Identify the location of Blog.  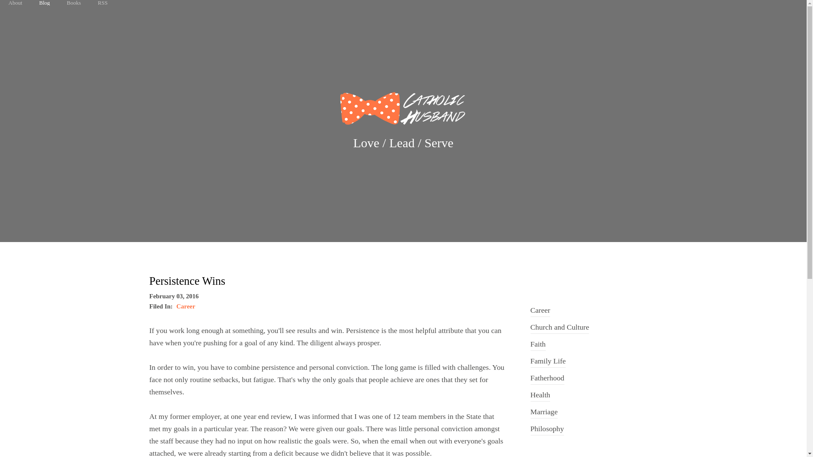
(44, 3).